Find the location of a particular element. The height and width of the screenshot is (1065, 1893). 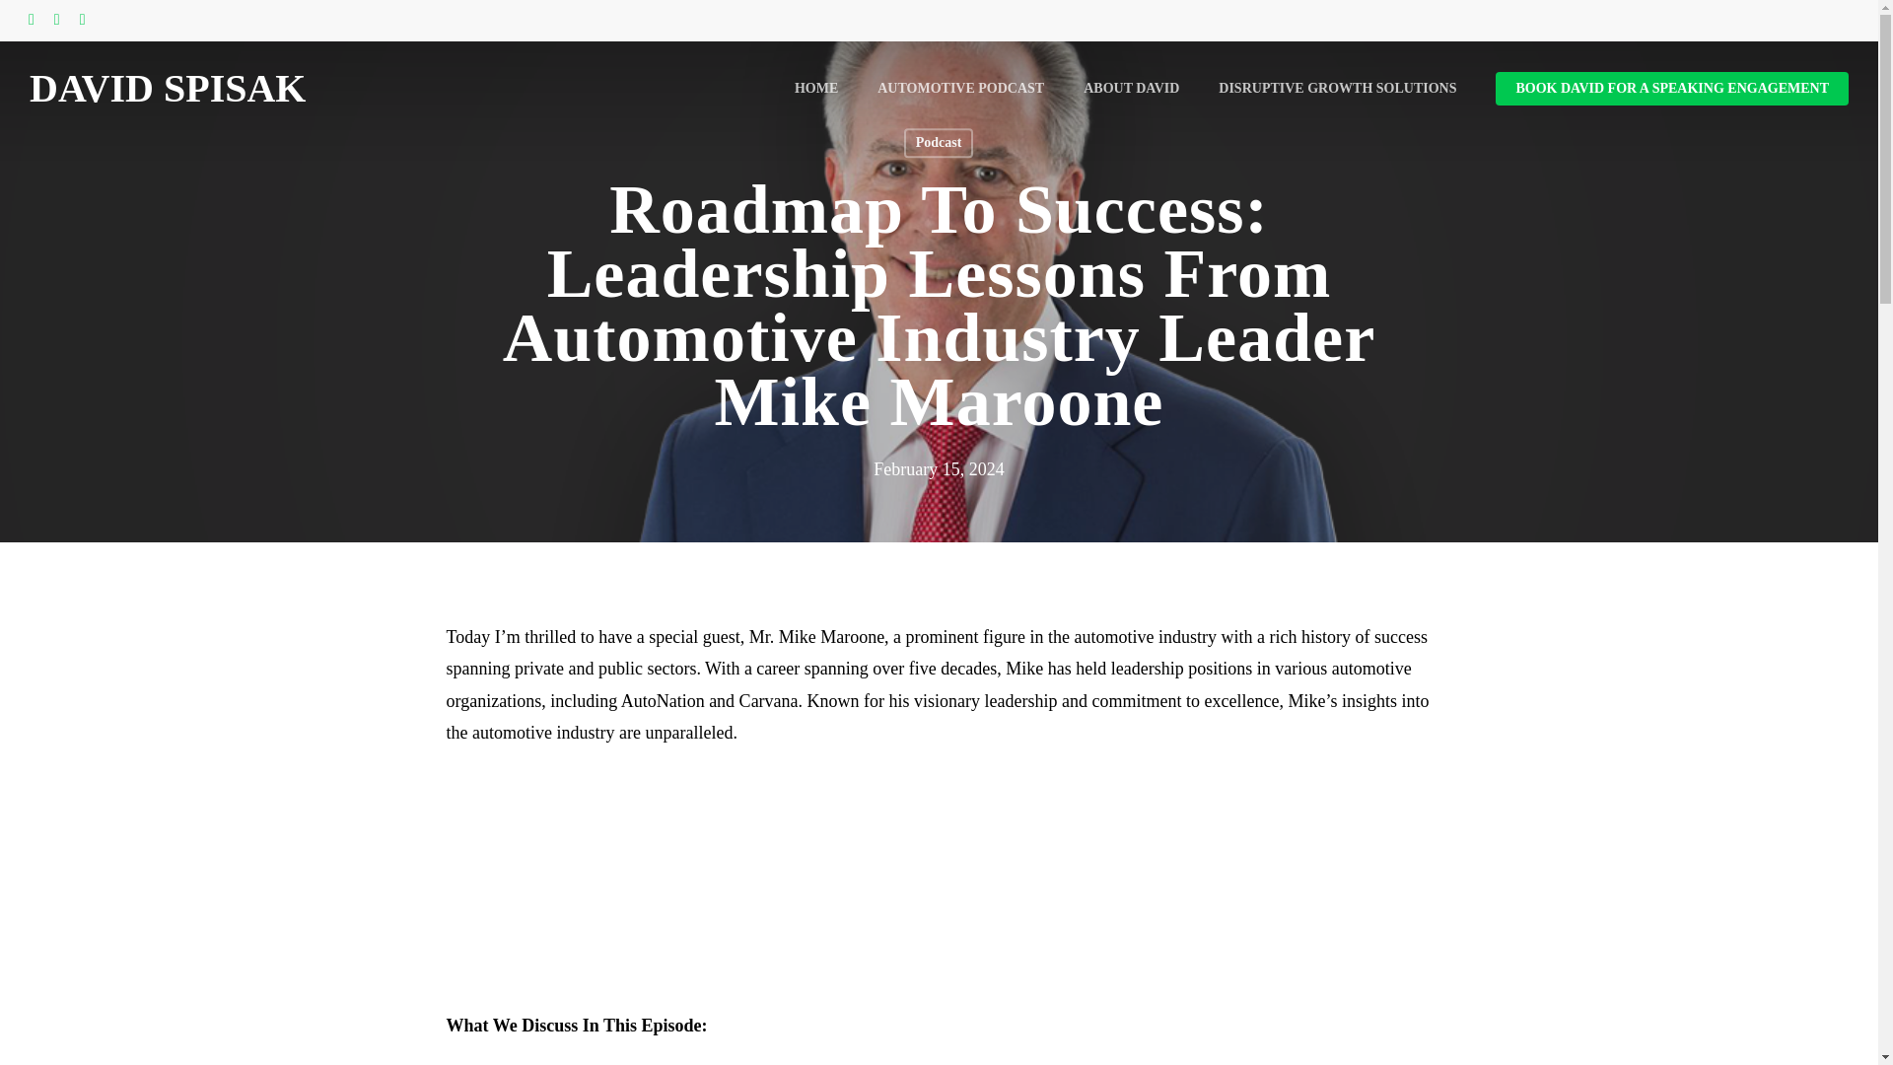

HOME is located at coordinates (816, 89).